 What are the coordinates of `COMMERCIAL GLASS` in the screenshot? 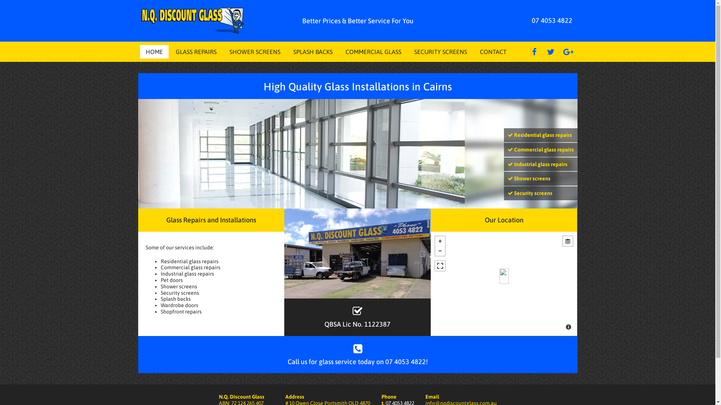 It's located at (373, 52).